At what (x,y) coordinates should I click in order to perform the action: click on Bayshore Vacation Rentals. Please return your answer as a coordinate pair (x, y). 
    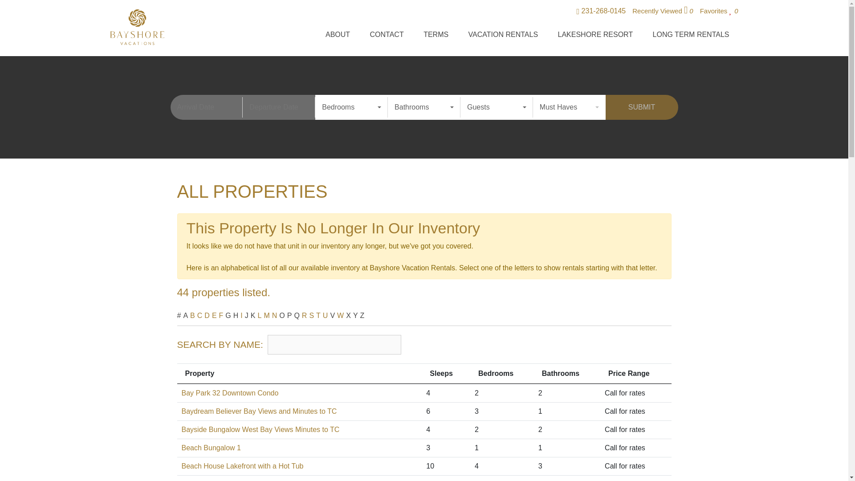
    Looking at the image, I should click on (137, 27).